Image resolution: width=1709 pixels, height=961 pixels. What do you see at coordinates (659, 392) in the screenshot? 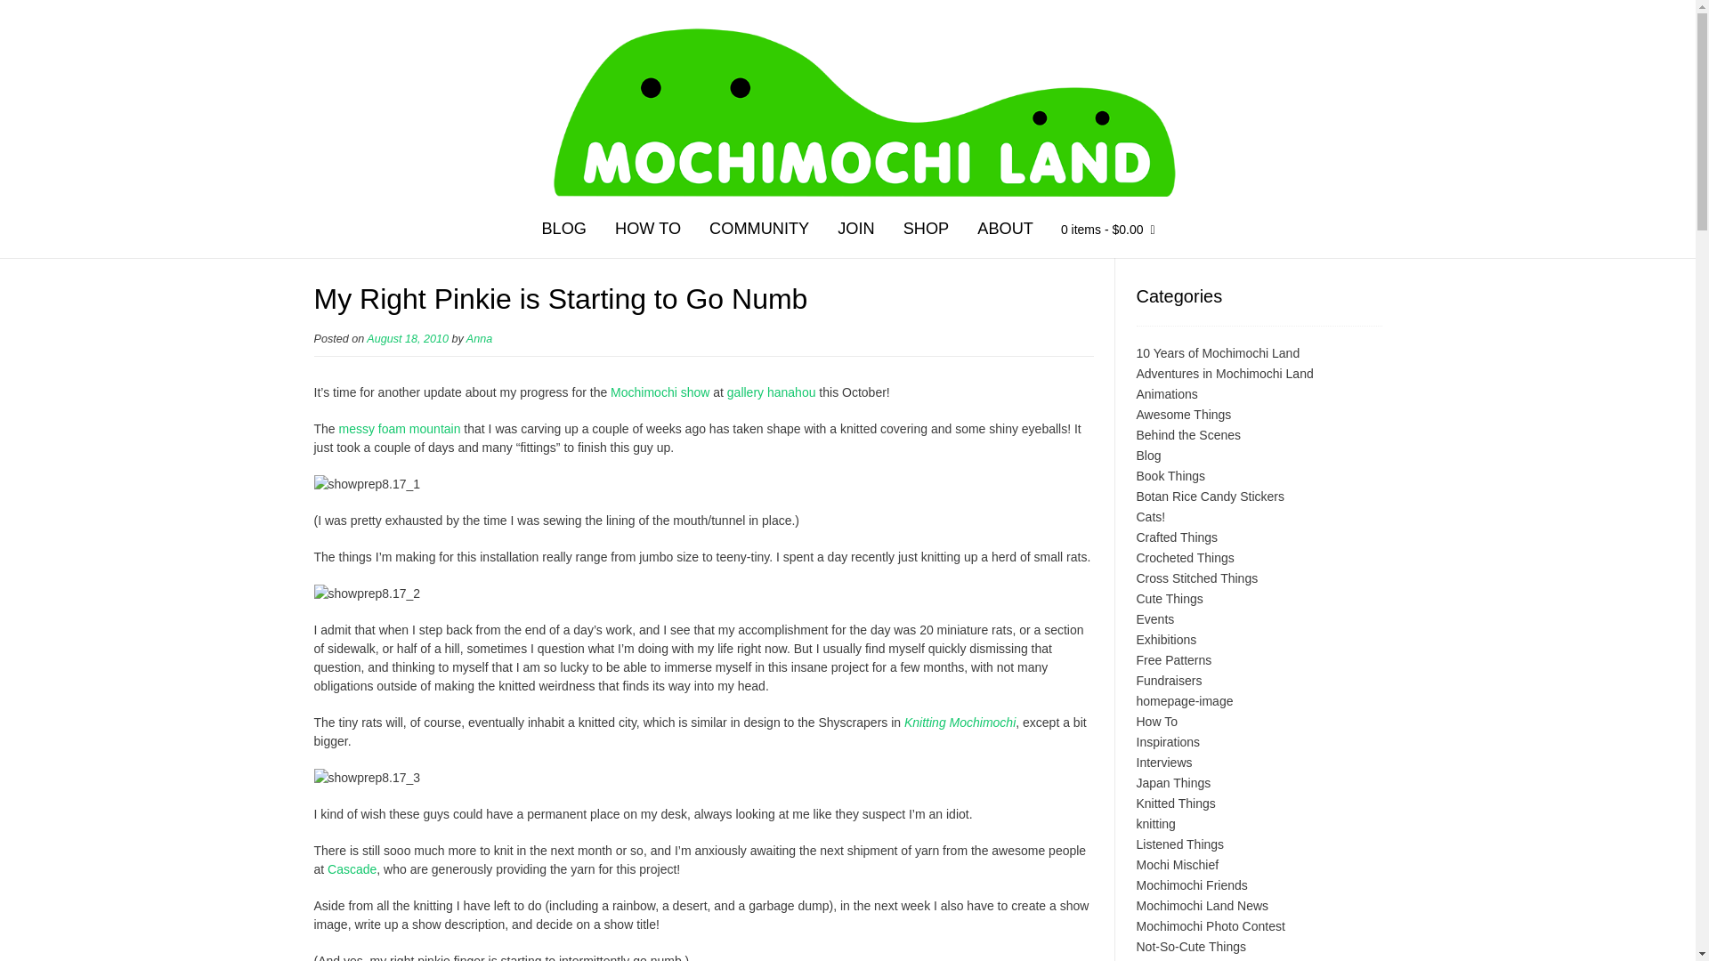
I see `Mochimochi show` at bounding box center [659, 392].